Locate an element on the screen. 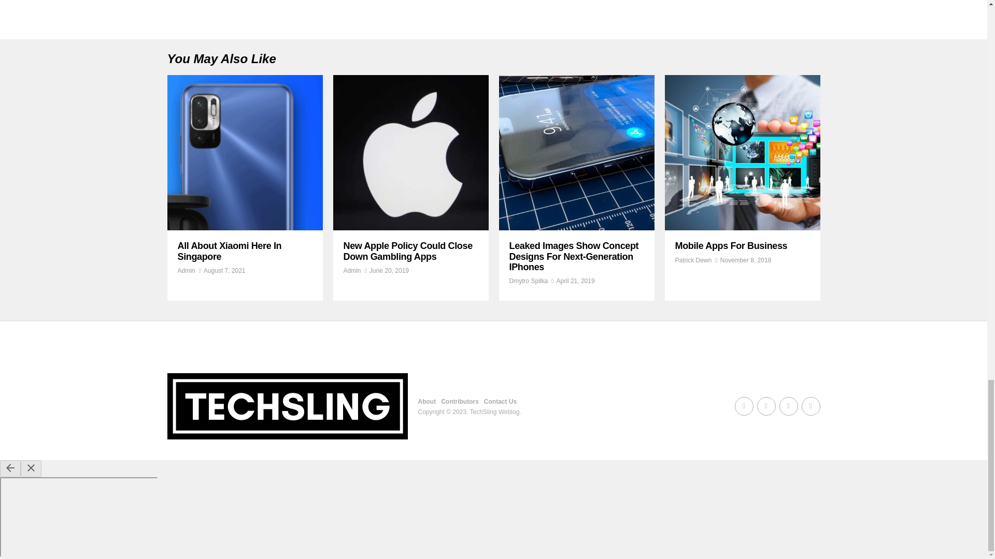 This screenshot has height=559, width=995. Posts by Admin is located at coordinates (186, 271).